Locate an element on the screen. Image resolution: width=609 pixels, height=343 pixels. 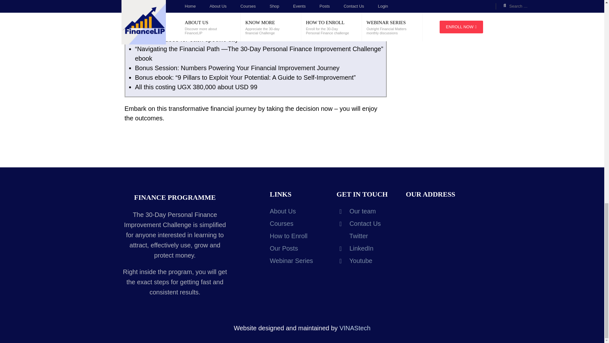
Our Posts is located at coordinates (284, 248).